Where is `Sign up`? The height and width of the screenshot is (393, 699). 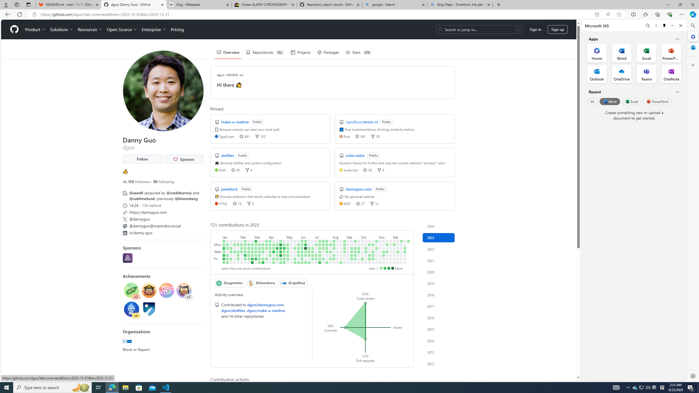
Sign up is located at coordinates (558, 29).